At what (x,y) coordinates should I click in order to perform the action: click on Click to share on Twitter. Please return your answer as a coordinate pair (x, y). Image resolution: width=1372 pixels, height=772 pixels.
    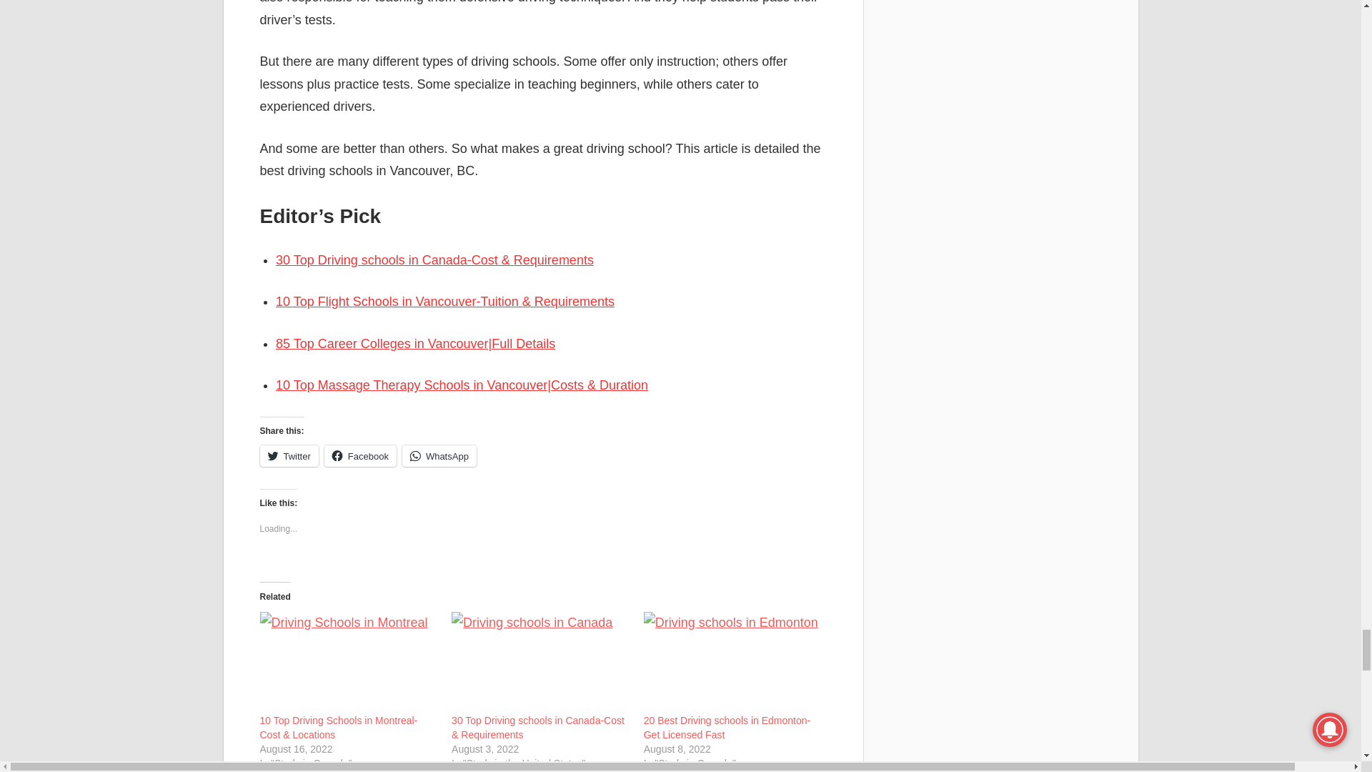
    Looking at the image, I should click on (289, 456).